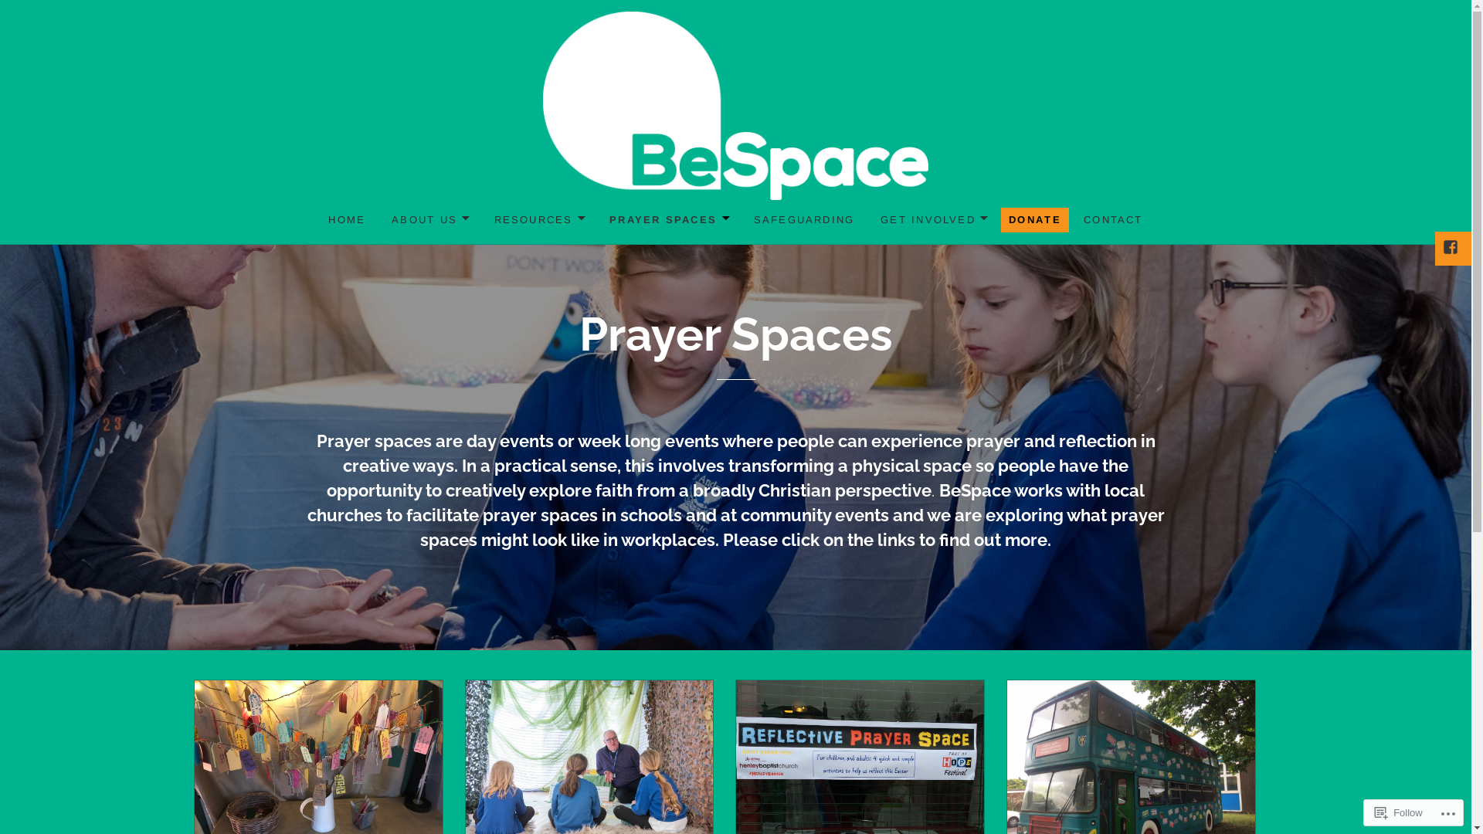  What do you see at coordinates (539, 220) in the screenshot?
I see `RESOURCES` at bounding box center [539, 220].